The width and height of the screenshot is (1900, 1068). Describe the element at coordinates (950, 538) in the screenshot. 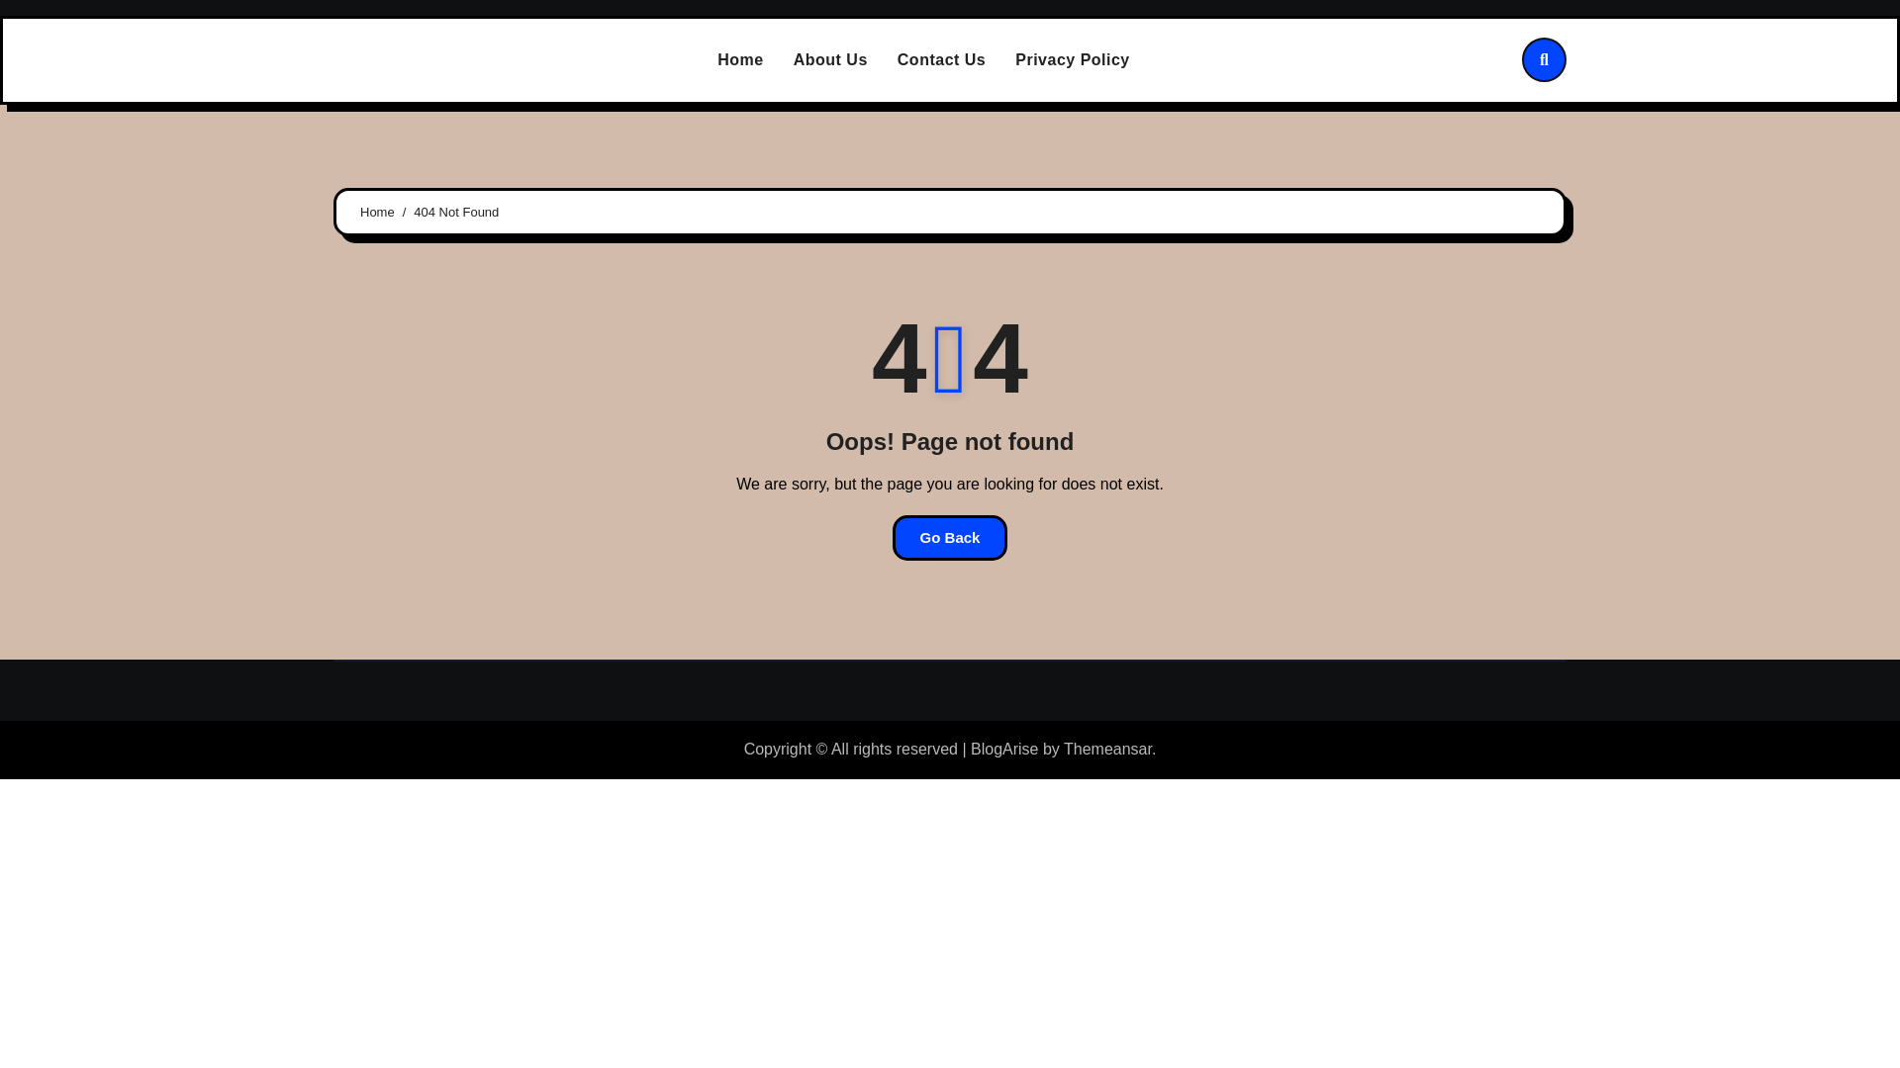

I see `Go Back` at that location.